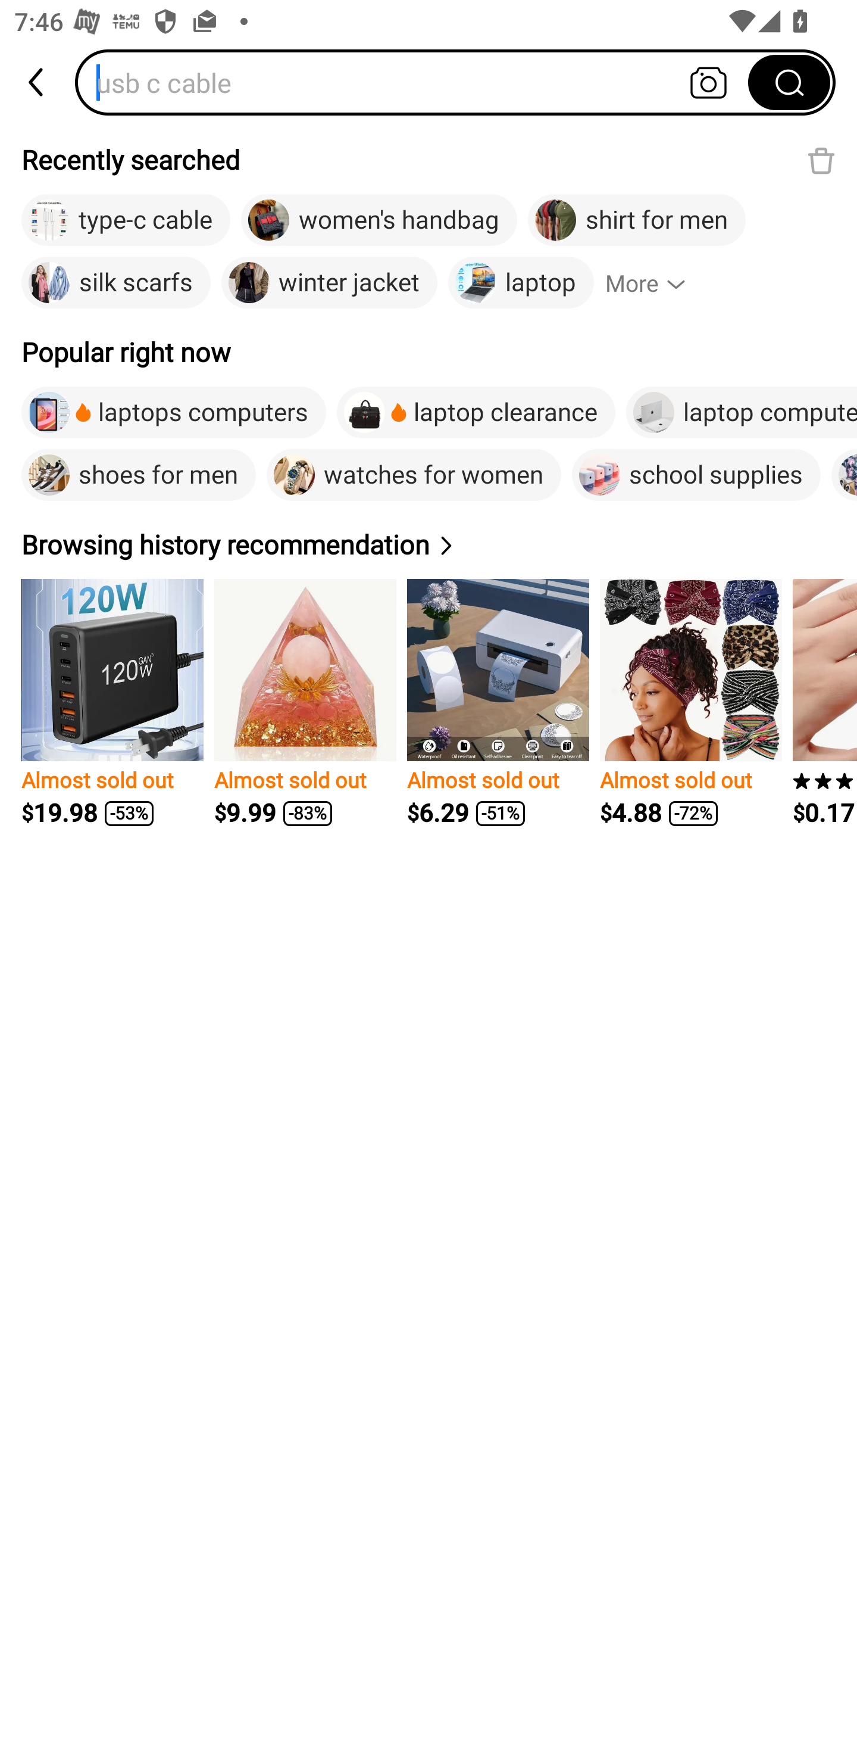 This screenshot has height=1763, width=857. What do you see at coordinates (126, 220) in the screenshot?
I see `type-c cable` at bounding box center [126, 220].